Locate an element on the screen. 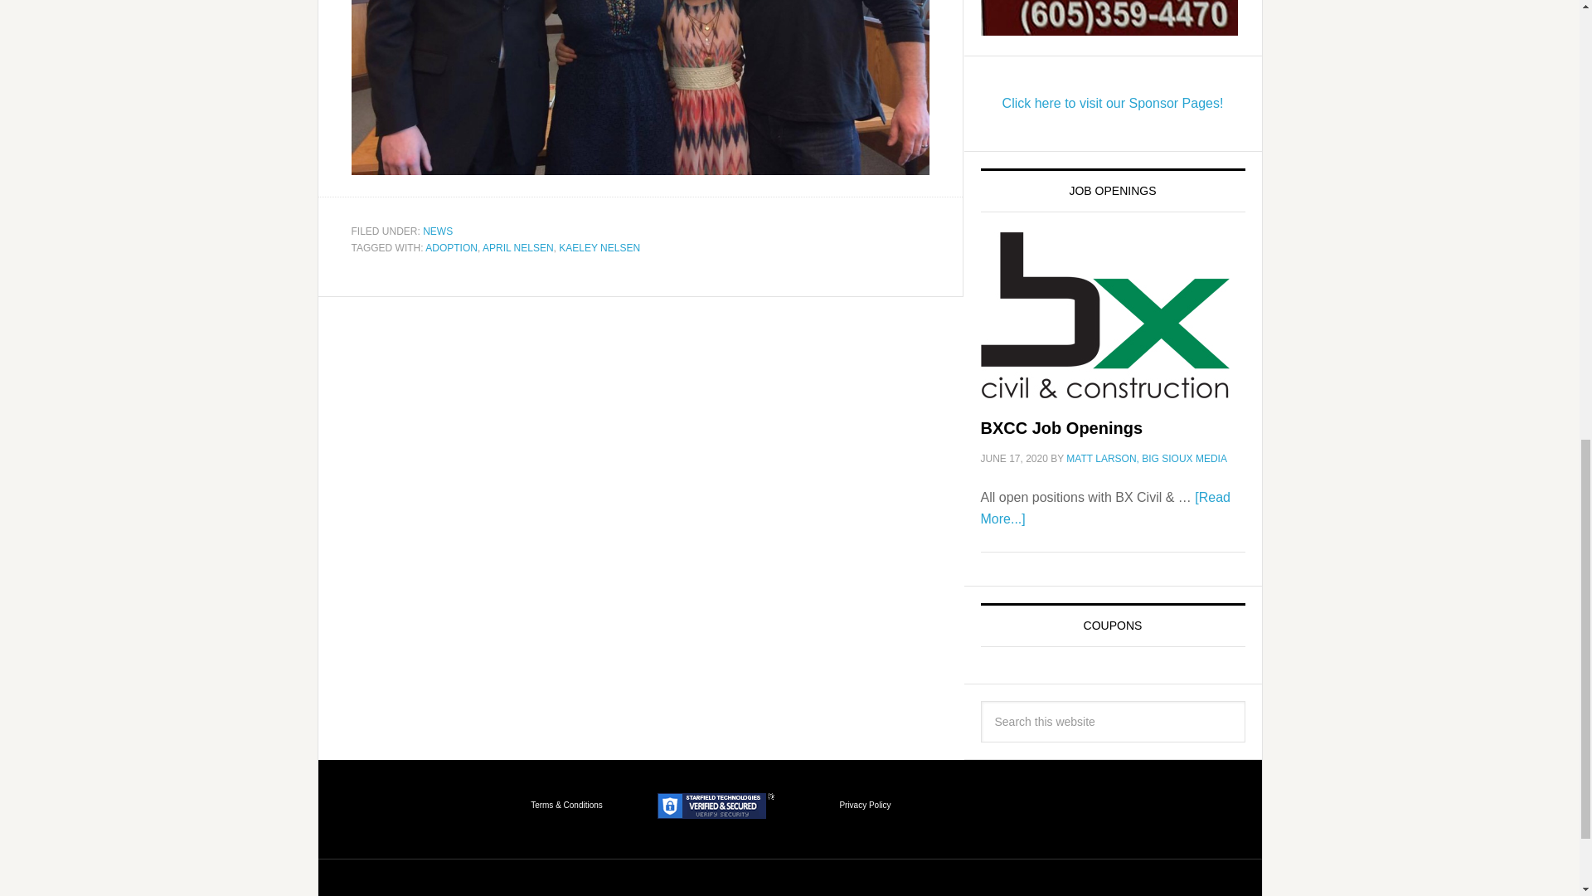 The image size is (1592, 896). APRIL NELSEN is located at coordinates (517, 247).